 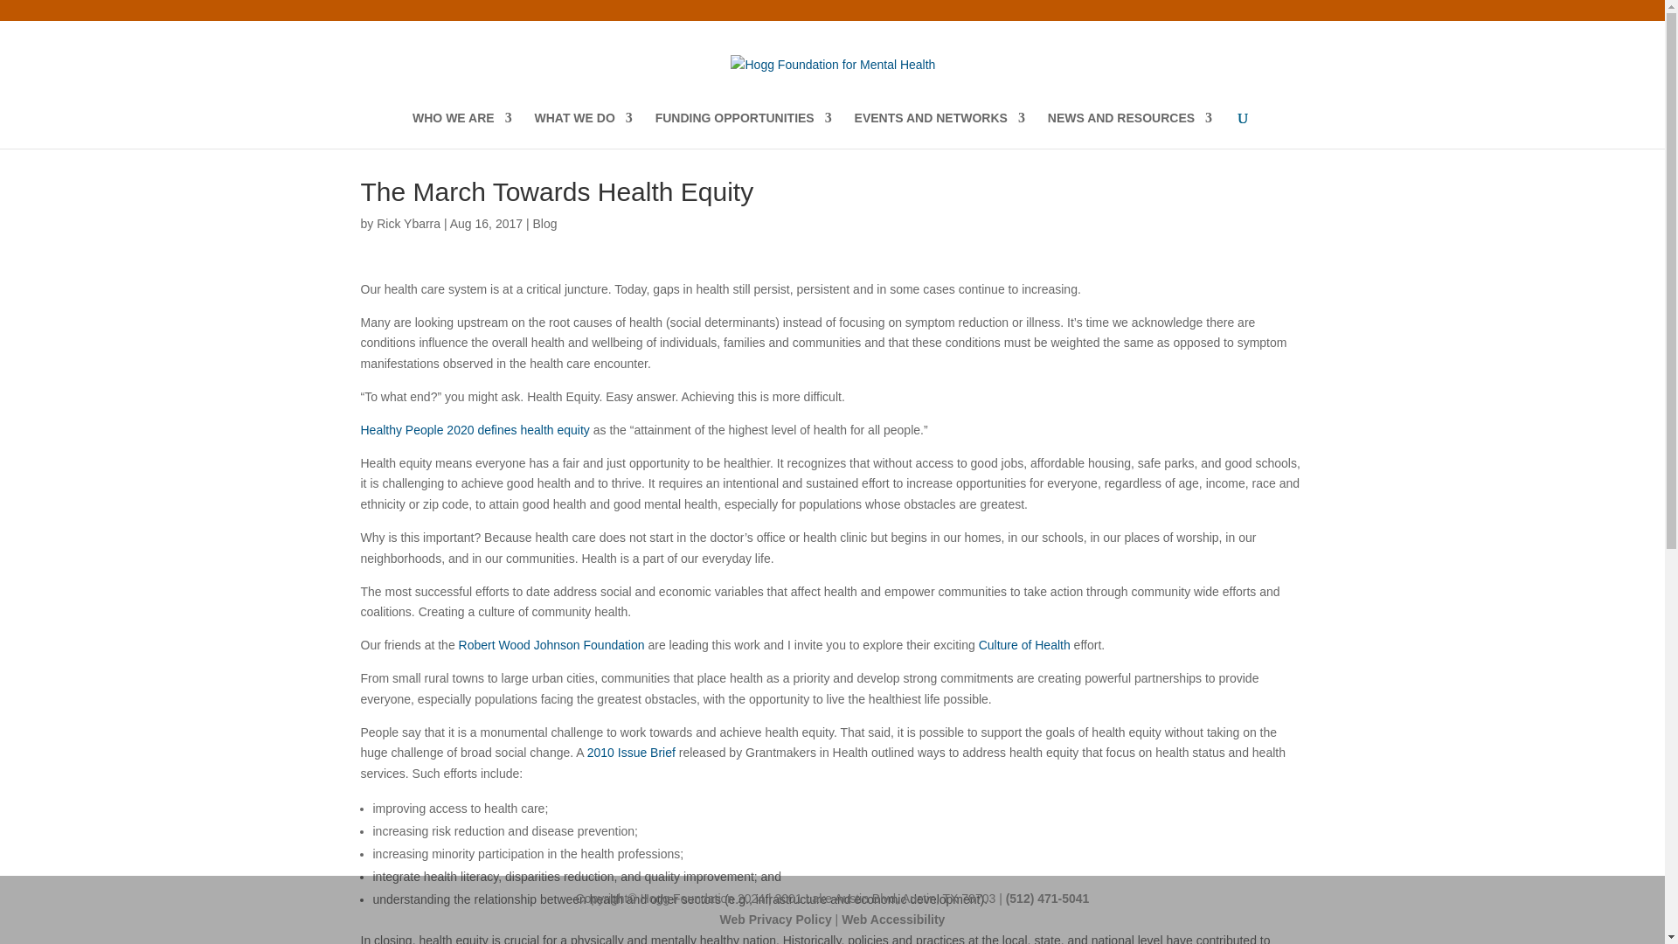 I want to click on Blog, so click(x=544, y=224).